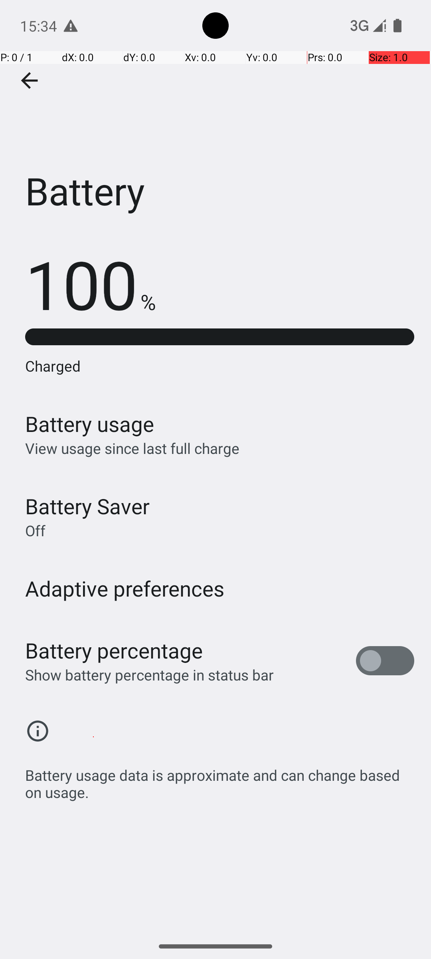 This screenshot has height=959, width=431. I want to click on View usage since last full charge, so click(132, 448).